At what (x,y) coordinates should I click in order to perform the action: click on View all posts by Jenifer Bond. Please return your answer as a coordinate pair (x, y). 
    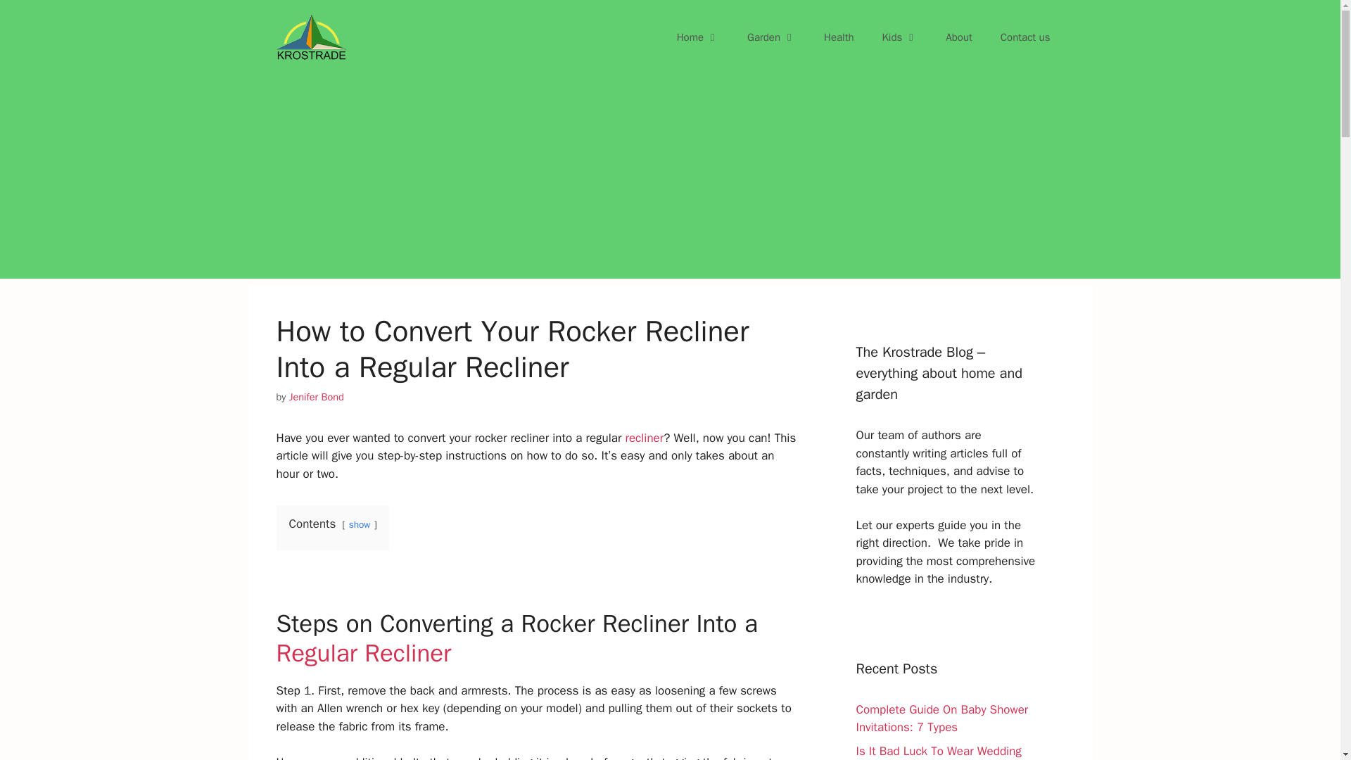
    Looking at the image, I should click on (317, 397).